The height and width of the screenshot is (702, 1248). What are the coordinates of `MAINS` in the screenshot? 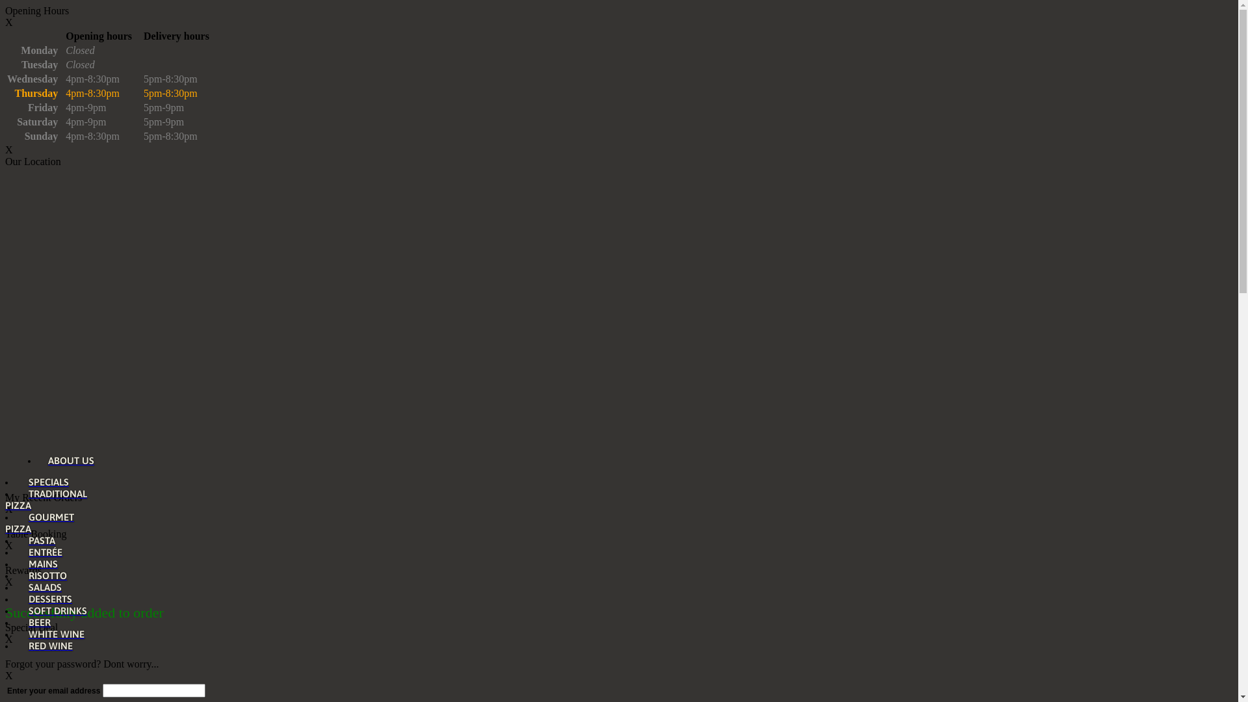 It's located at (39, 564).